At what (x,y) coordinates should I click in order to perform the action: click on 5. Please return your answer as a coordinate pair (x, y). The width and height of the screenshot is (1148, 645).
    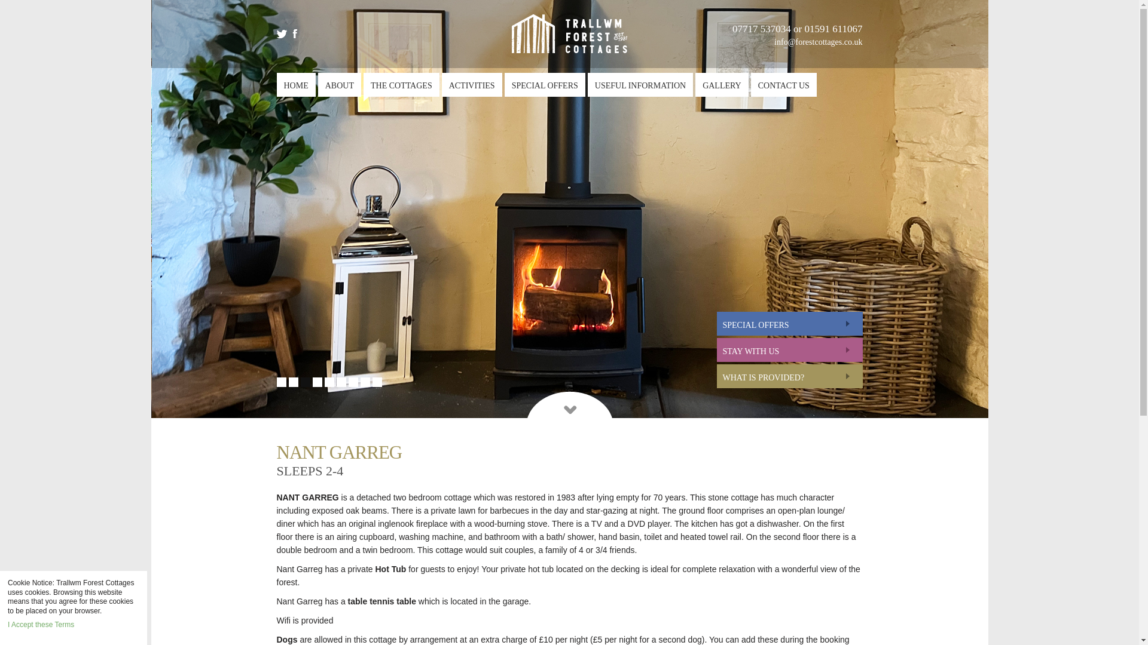
    Looking at the image, I should click on (329, 382).